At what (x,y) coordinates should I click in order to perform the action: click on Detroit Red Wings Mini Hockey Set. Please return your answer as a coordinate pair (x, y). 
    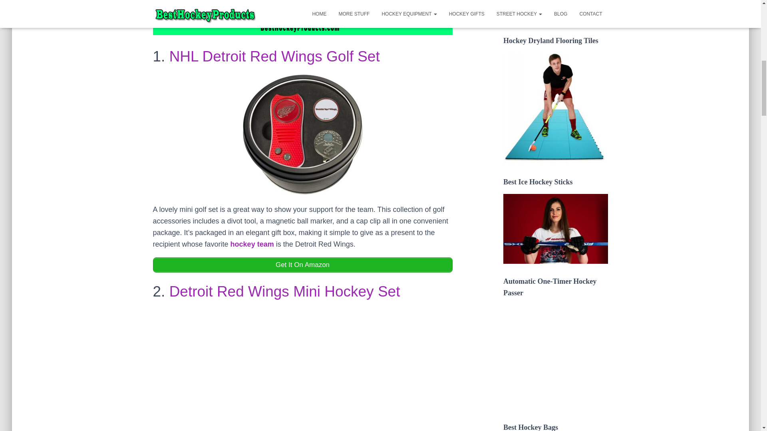
    Looking at the image, I should click on (285, 291).